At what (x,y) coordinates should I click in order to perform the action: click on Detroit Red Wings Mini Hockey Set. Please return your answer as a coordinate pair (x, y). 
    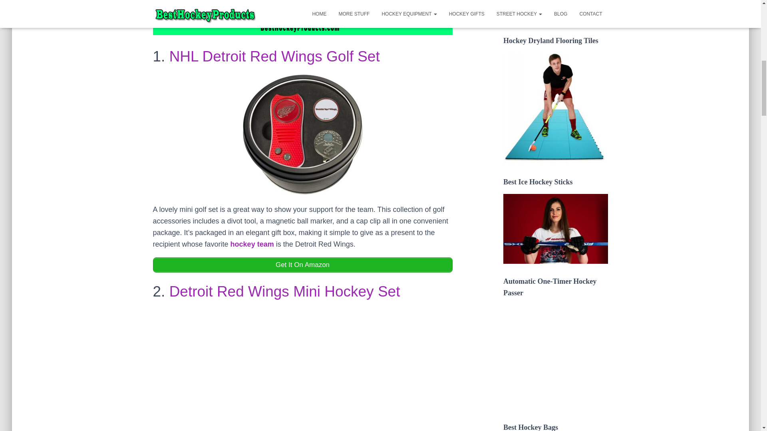
    Looking at the image, I should click on (285, 291).